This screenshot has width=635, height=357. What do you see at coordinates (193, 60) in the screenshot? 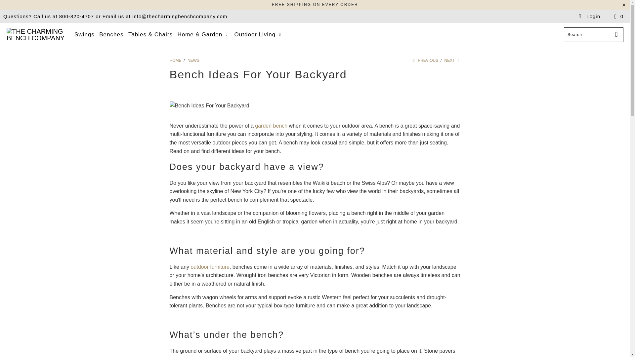
I see `News` at bounding box center [193, 60].